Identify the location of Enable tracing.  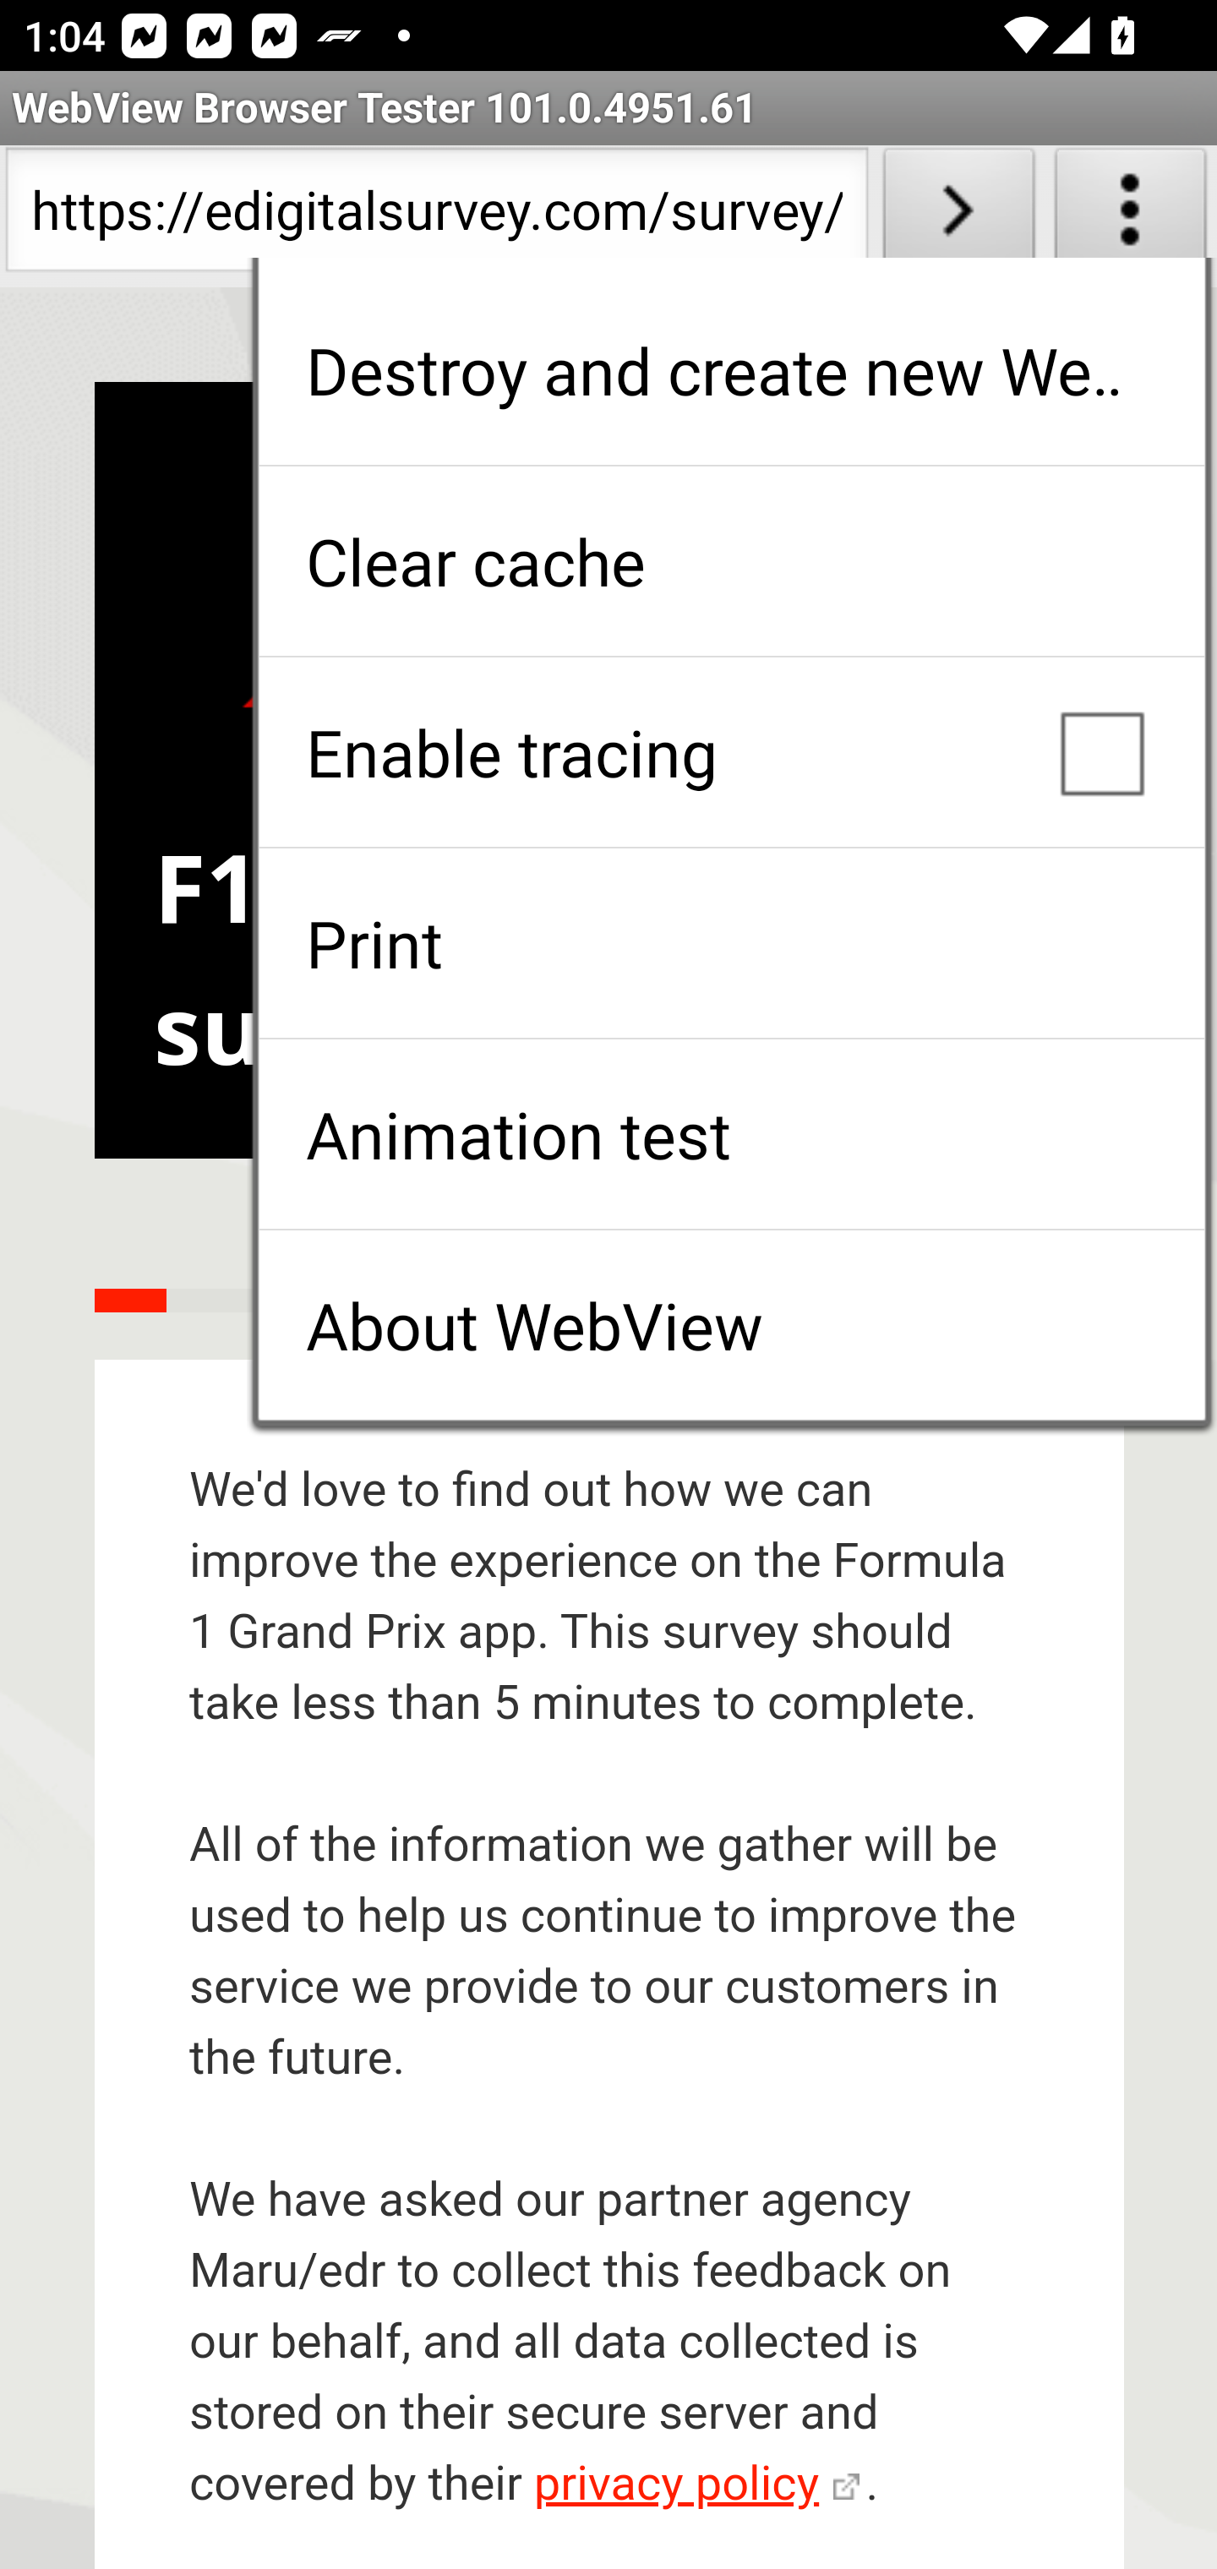
(731, 752).